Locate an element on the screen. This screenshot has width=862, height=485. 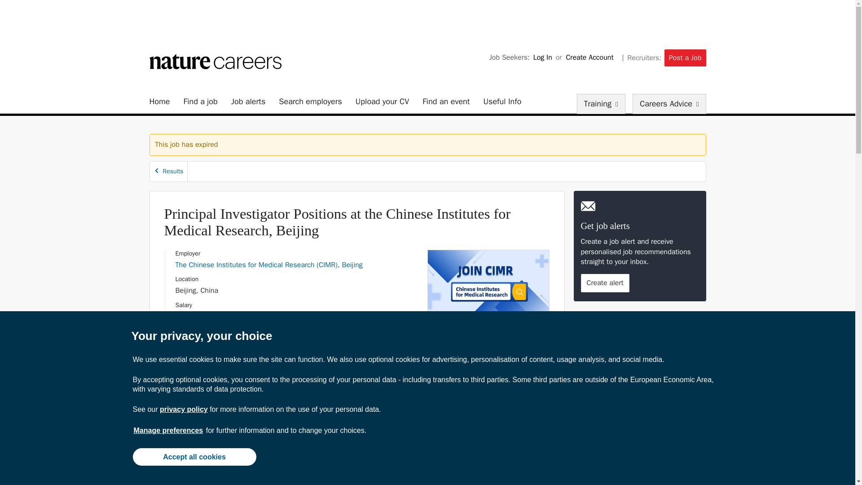
Create Account is located at coordinates (589, 57).